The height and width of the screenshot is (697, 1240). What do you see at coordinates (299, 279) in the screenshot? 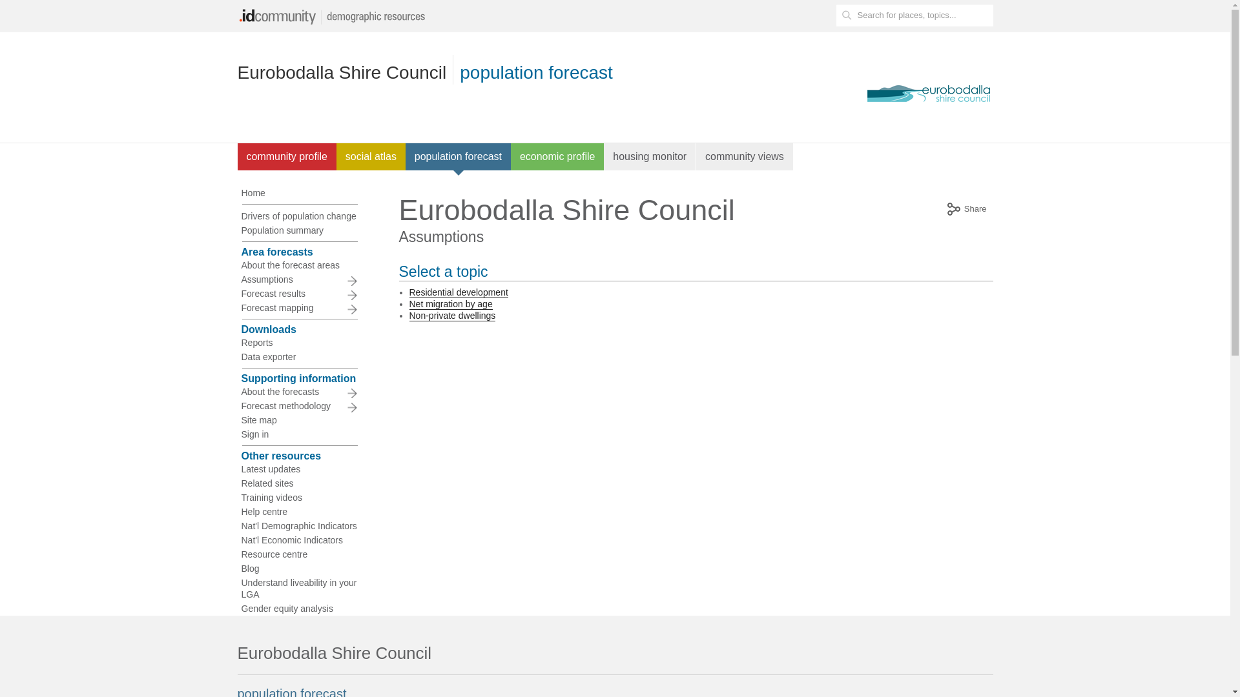
I see `Assumptions
 ` at bounding box center [299, 279].